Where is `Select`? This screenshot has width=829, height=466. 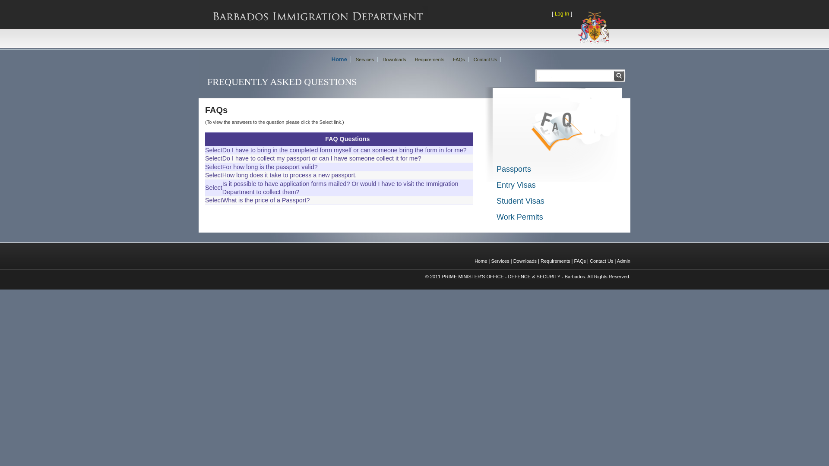
Select is located at coordinates (214, 158).